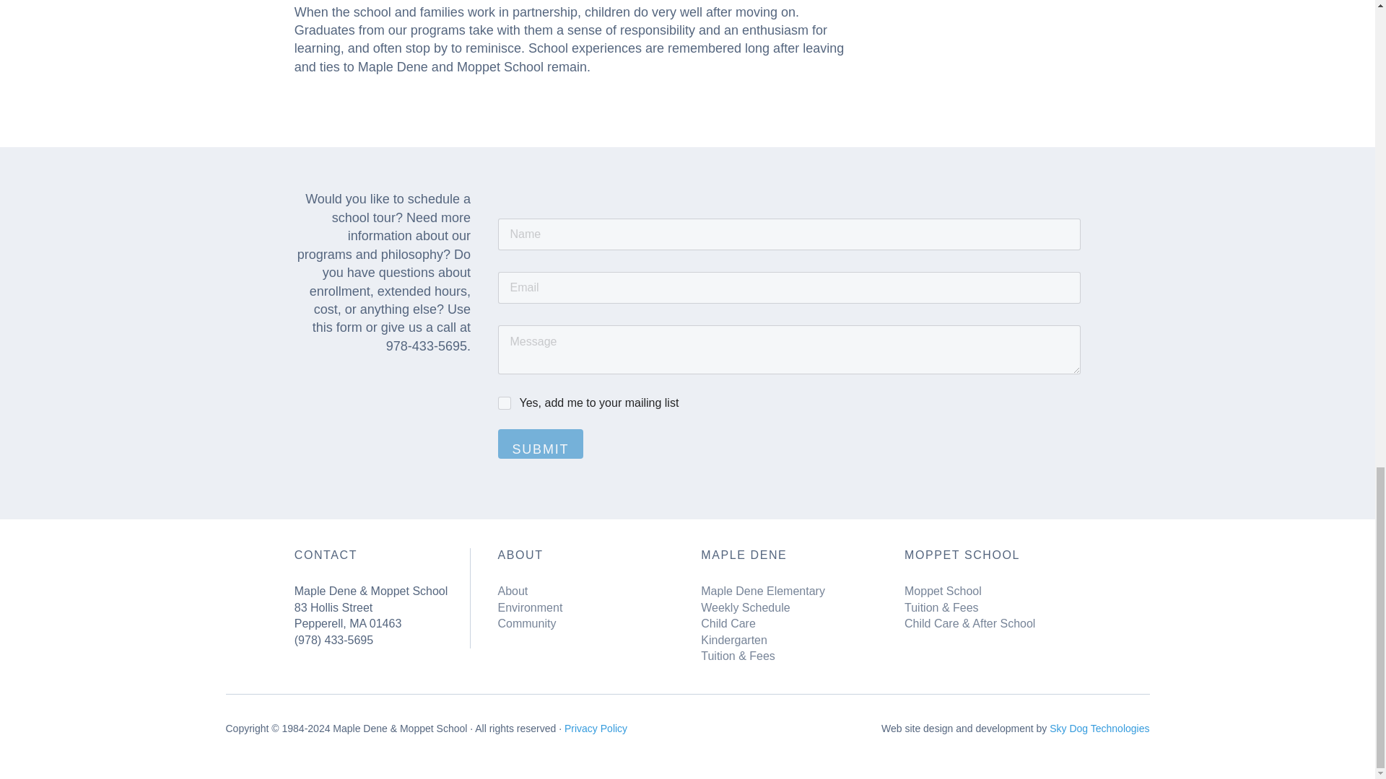  Describe the element at coordinates (596, 729) in the screenshot. I see `Privacy Policy` at that location.